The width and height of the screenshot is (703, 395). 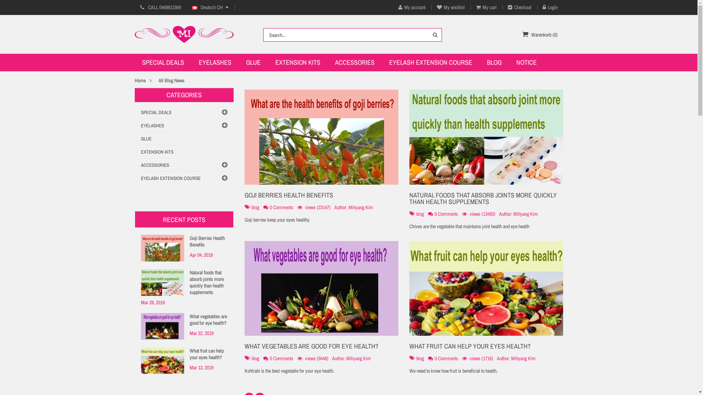 What do you see at coordinates (162, 361) in the screenshot?
I see `What fruit can help your eyes health?` at bounding box center [162, 361].